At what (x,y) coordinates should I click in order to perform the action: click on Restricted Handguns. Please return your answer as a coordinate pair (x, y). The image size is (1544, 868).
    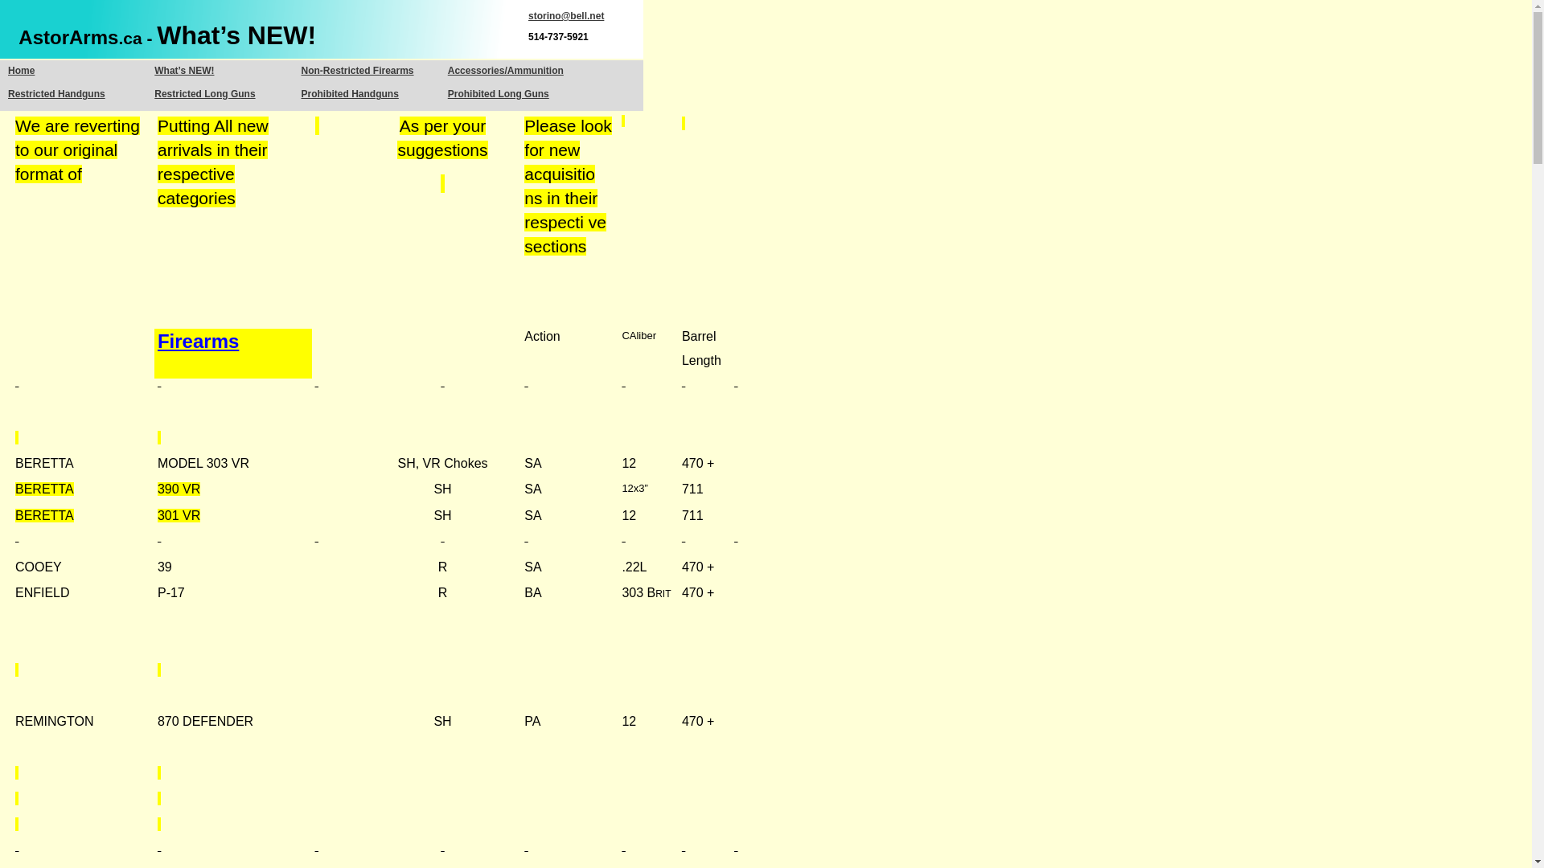
    Looking at the image, I should click on (56, 94).